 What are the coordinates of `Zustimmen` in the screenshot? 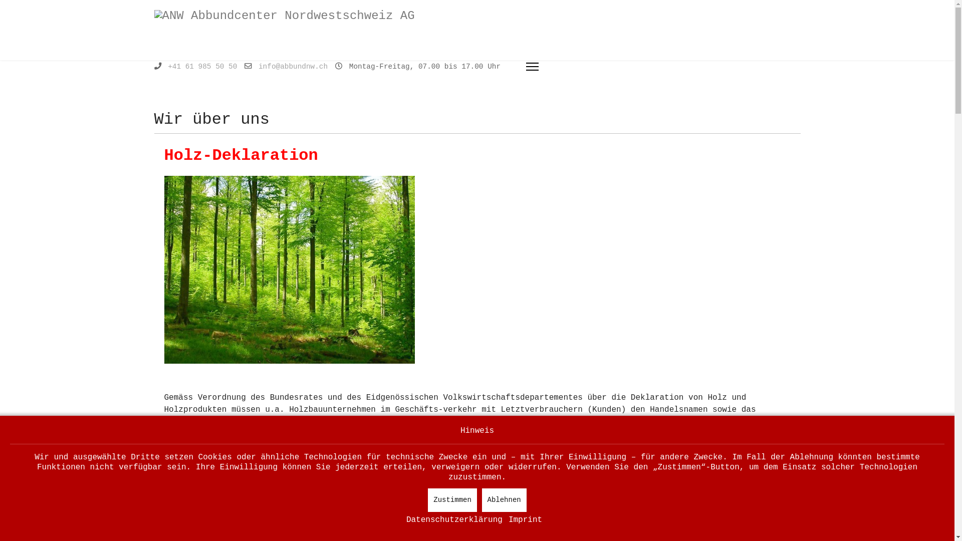 It's located at (452, 500).